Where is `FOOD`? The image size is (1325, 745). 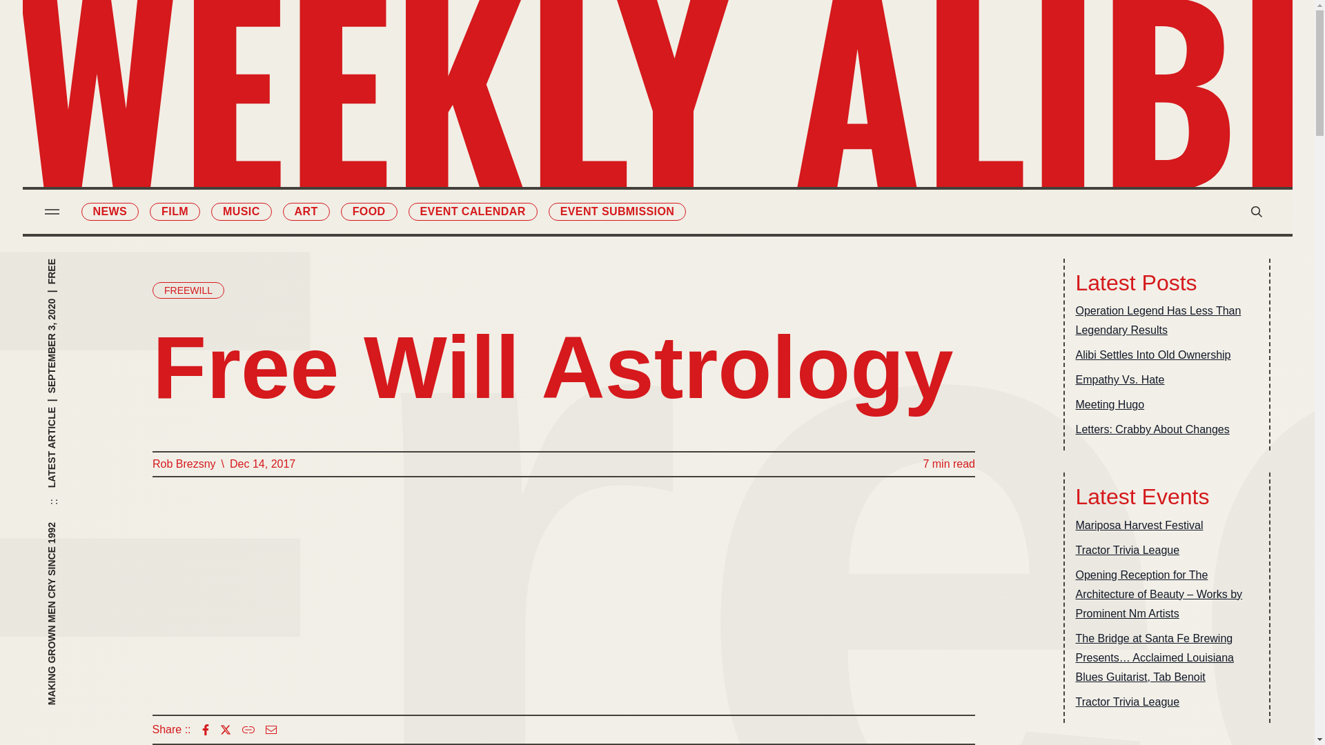 FOOD is located at coordinates (369, 211).